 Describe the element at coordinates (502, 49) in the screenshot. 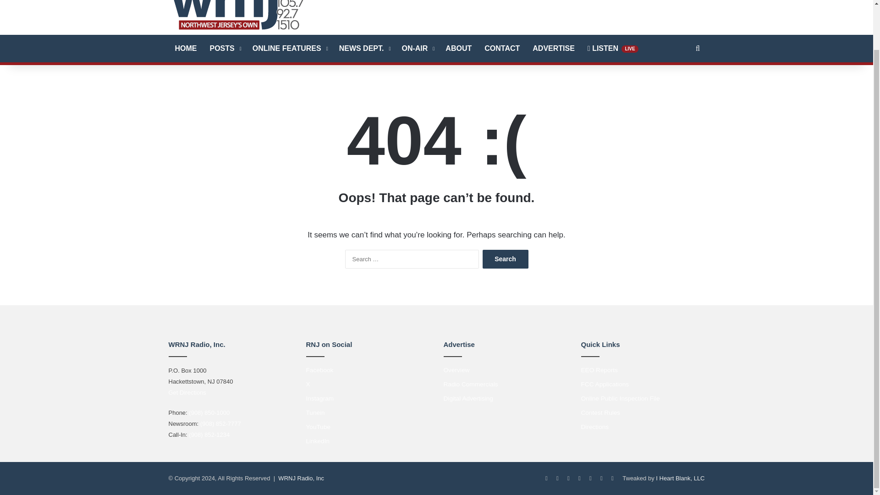

I see `CONTACT` at that location.